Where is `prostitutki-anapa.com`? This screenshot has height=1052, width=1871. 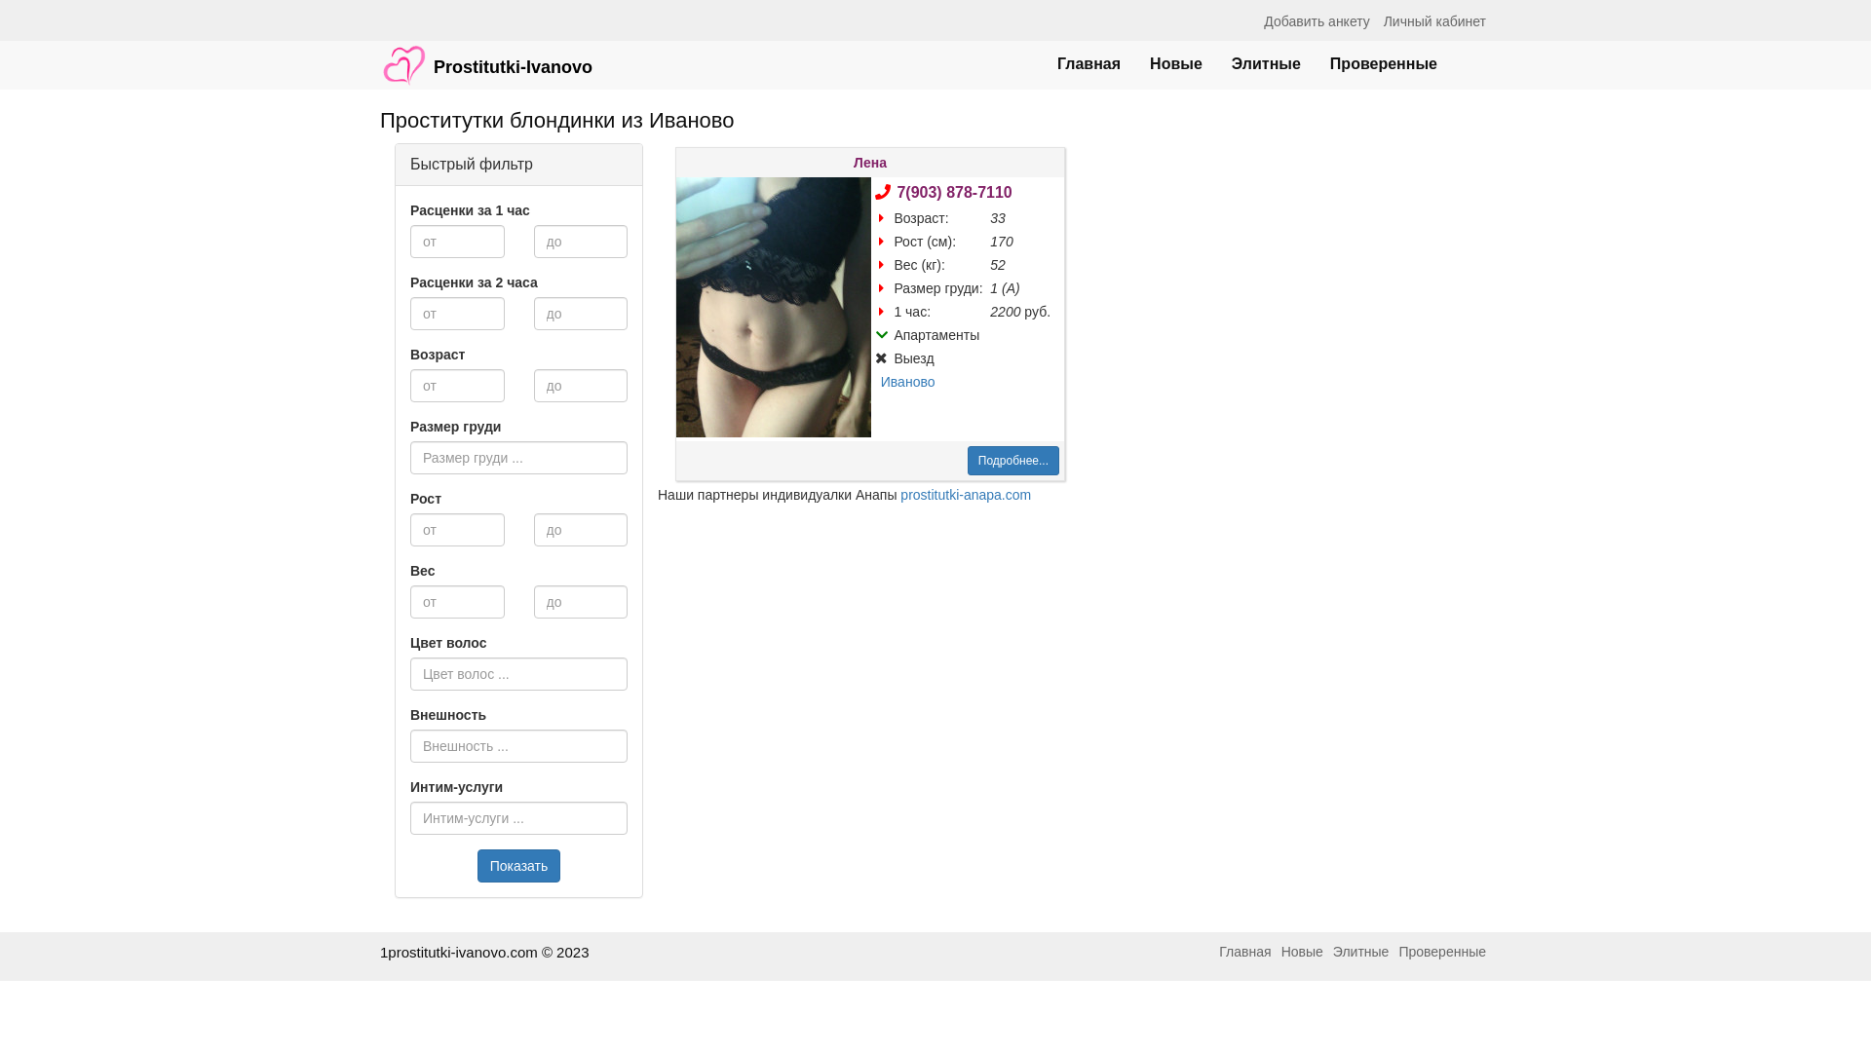
prostitutki-anapa.com is located at coordinates (966, 495).